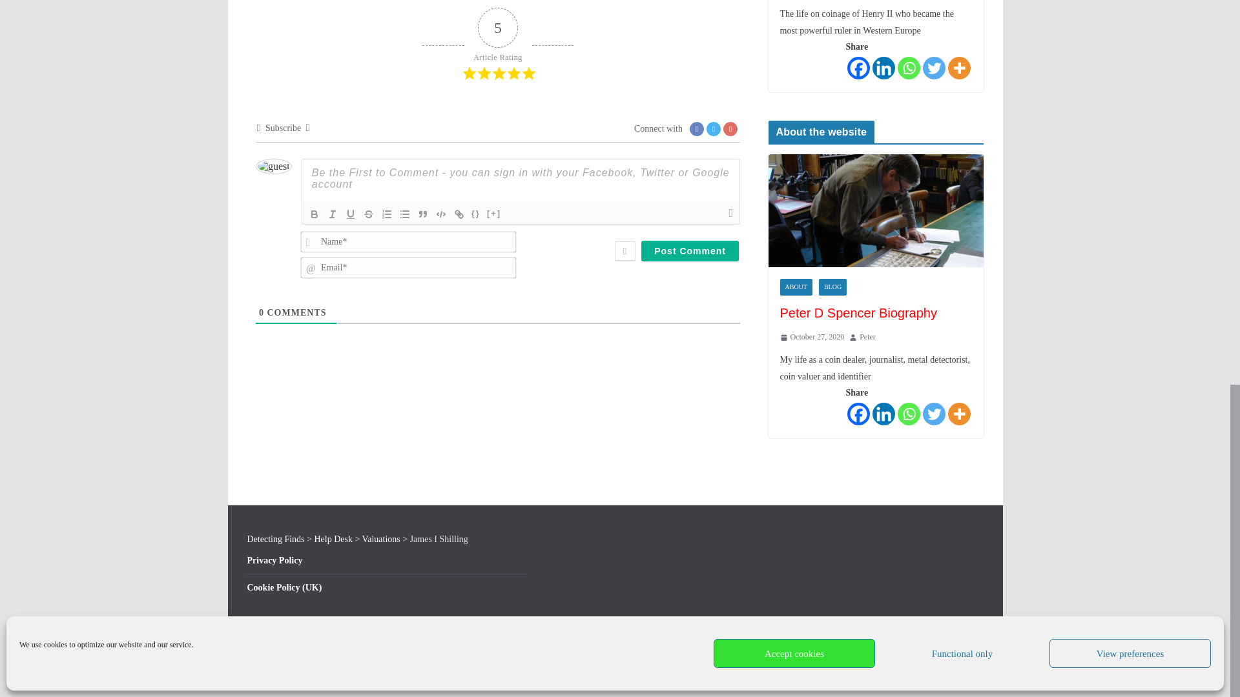 The image size is (1240, 697). Describe the element at coordinates (314, 214) in the screenshot. I see `Bold` at that location.